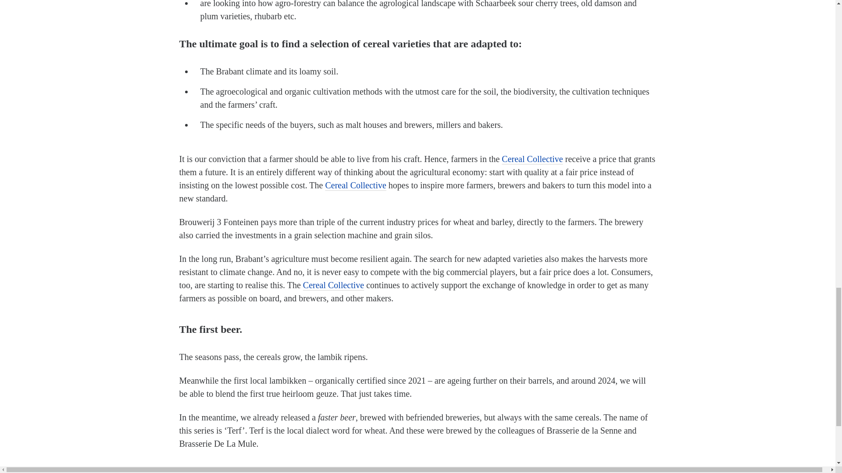 The image size is (842, 473). Describe the element at coordinates (333, 285) in the screenshot. I see `Cereal Collective` at that location.